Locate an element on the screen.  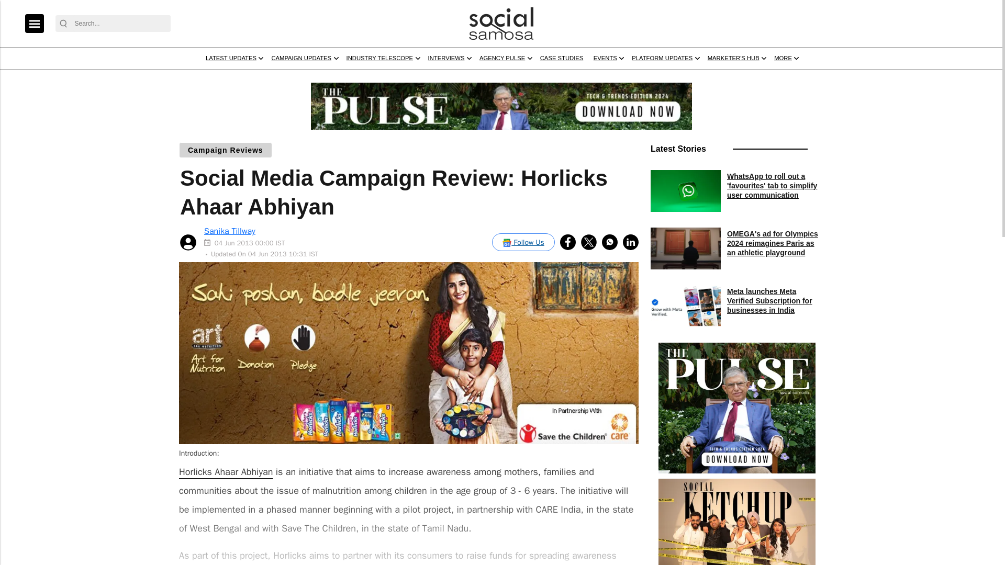
CASE STUDIES is located at coordinates (749, 78).